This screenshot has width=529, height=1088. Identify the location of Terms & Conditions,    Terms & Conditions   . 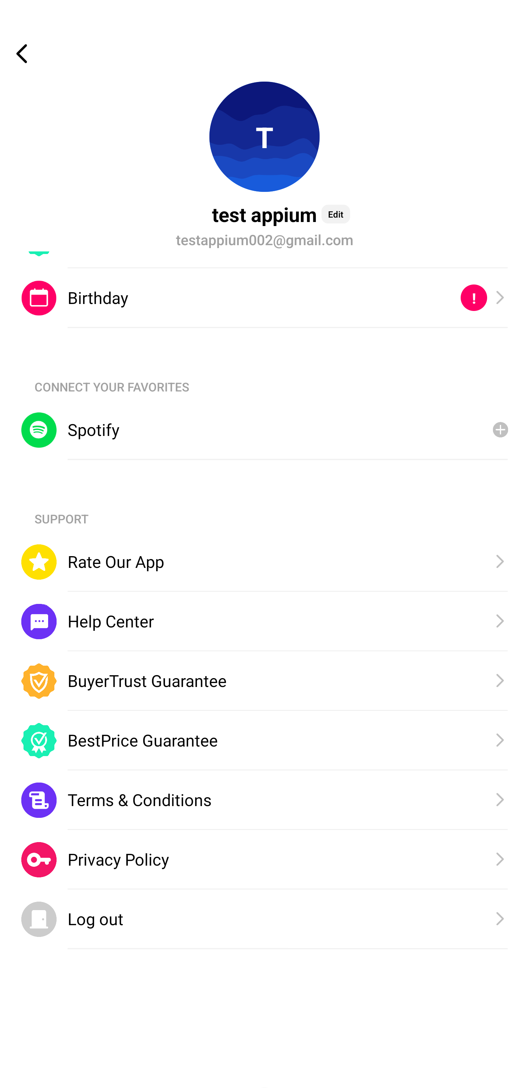
(264, 800).